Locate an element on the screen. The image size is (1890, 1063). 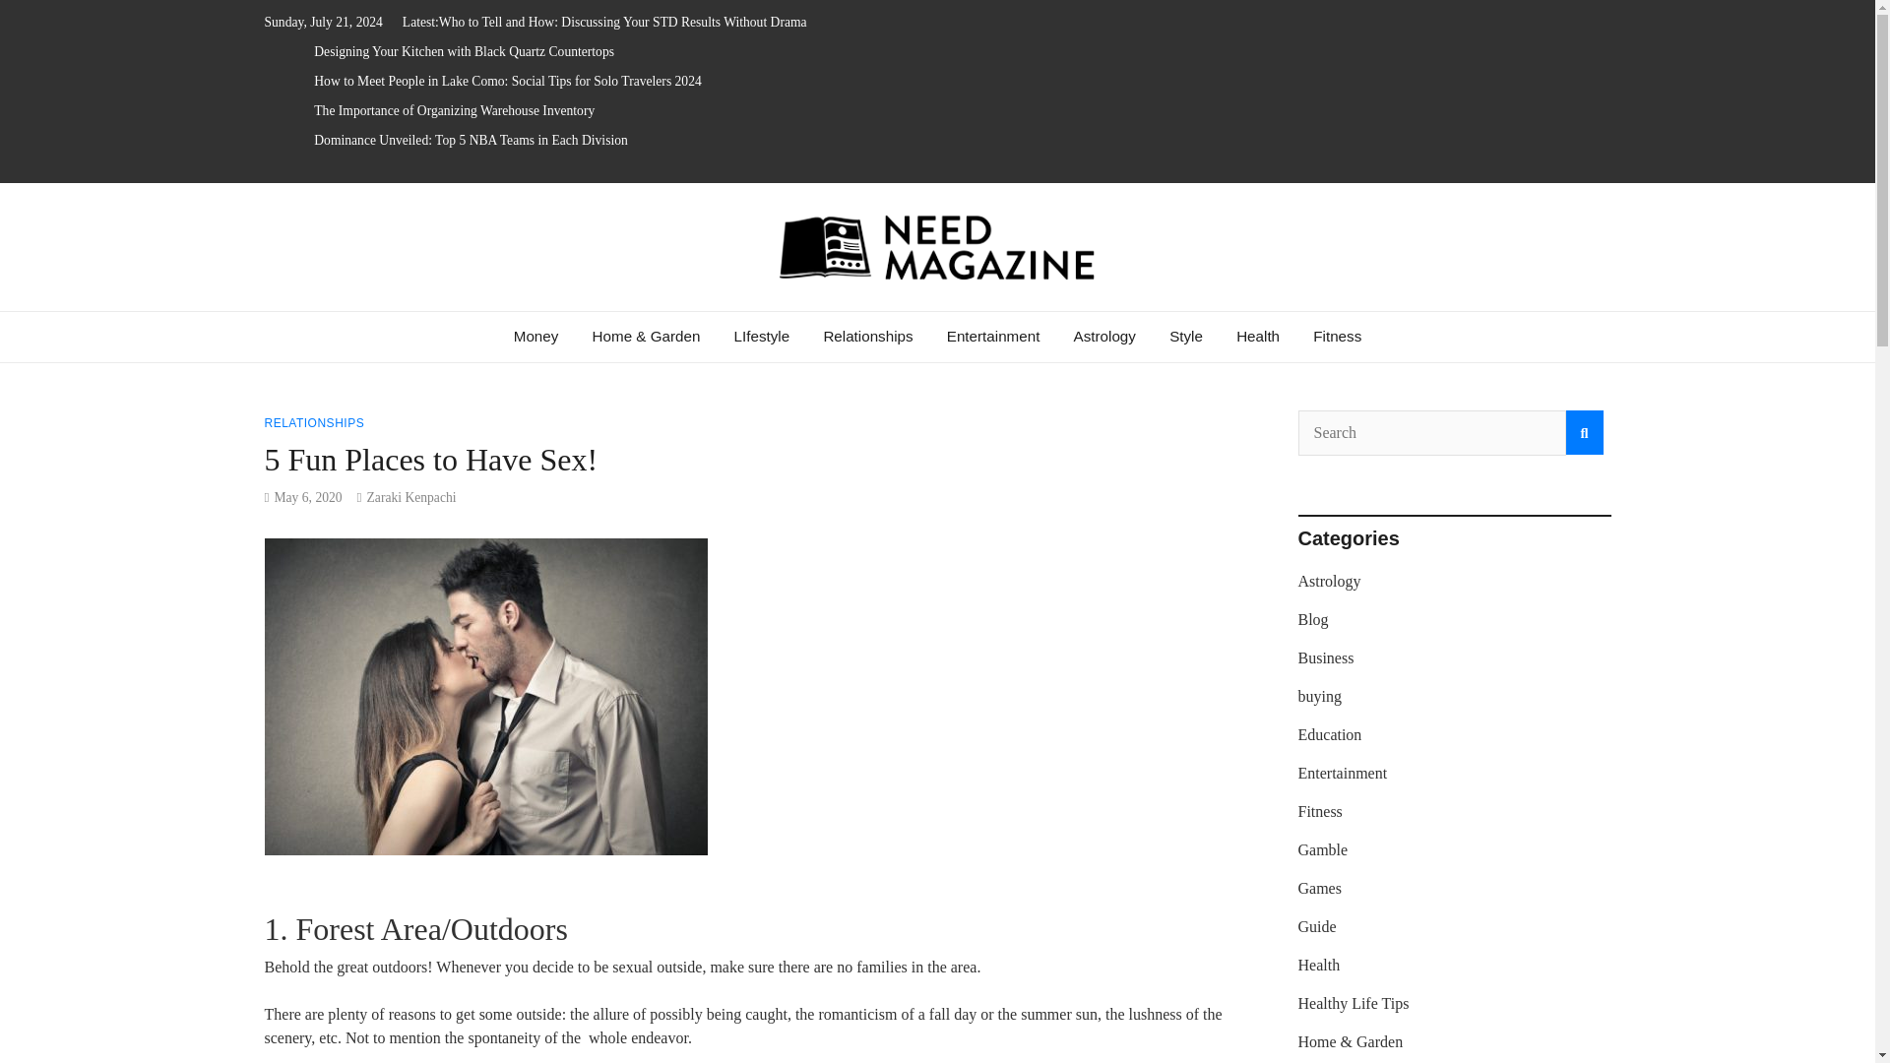
Relationships is located at coordinates (868, 337).